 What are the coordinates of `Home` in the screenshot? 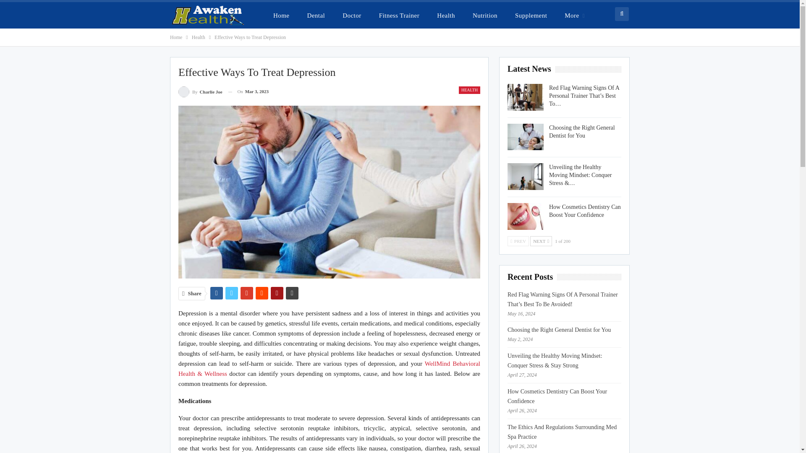 It's located at (176, 37).